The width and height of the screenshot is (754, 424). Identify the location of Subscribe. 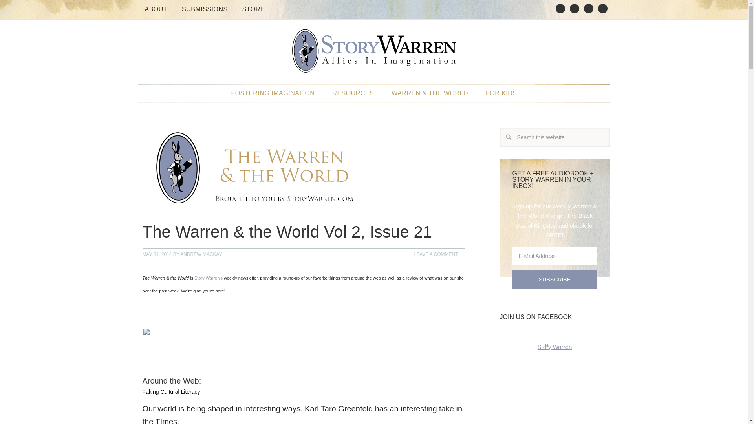
(555, 279).